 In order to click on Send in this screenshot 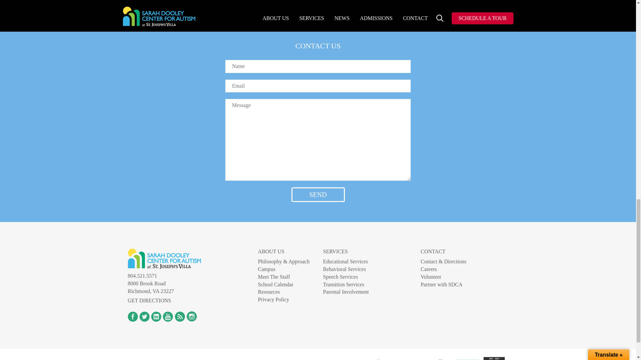, I will do `click(318, 195)`.